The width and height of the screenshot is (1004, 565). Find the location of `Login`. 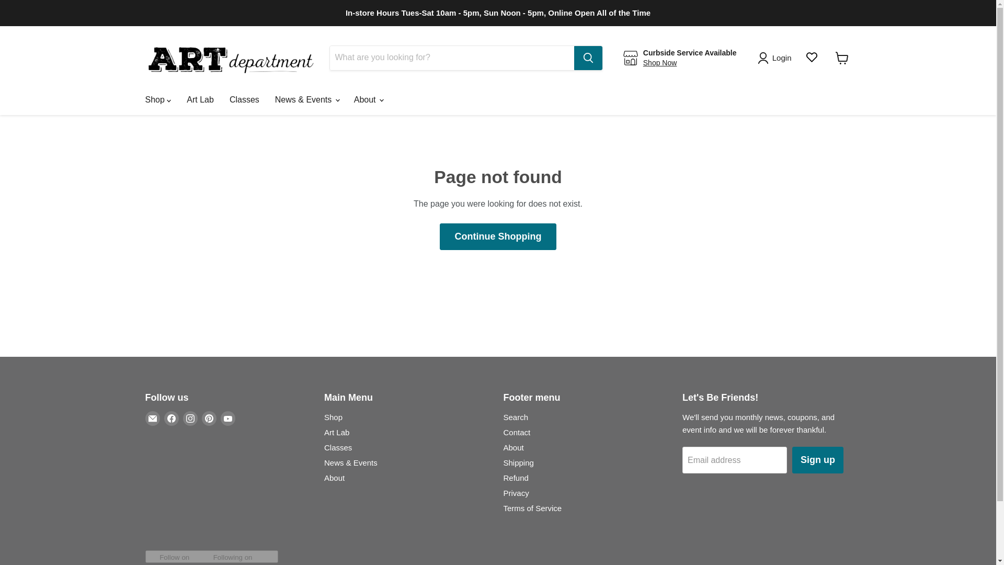

Login is located at coordinates (776, 58).